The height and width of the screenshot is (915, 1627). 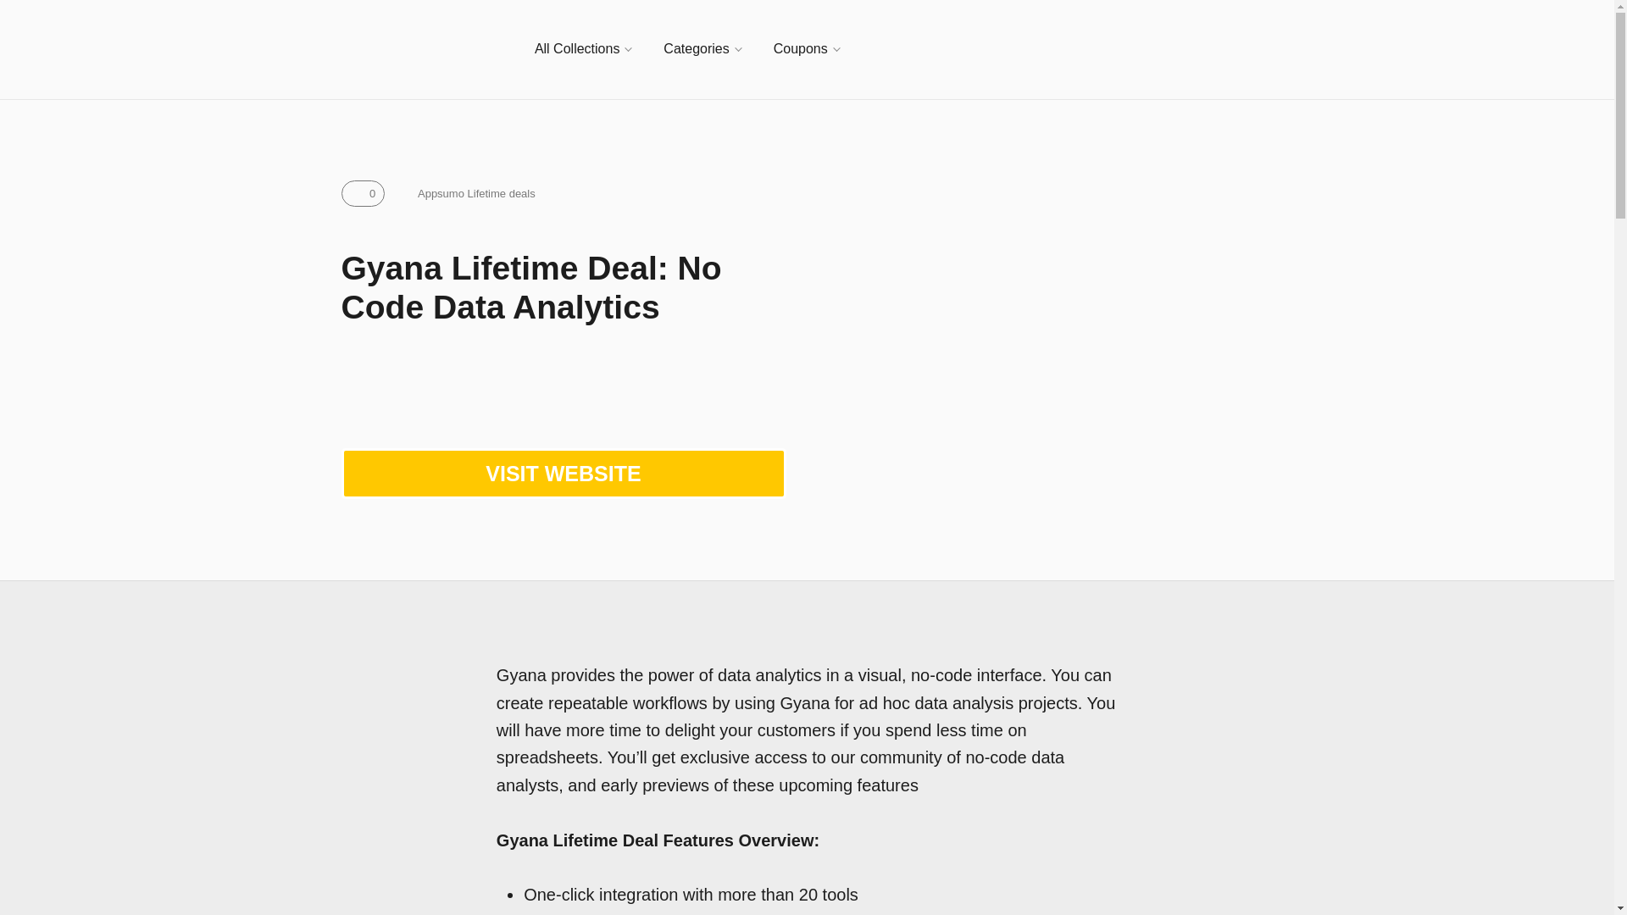 What do you see at coordinates (702, 49) in the screenshot?
I see `Categories` at bounding box center [702, 49].